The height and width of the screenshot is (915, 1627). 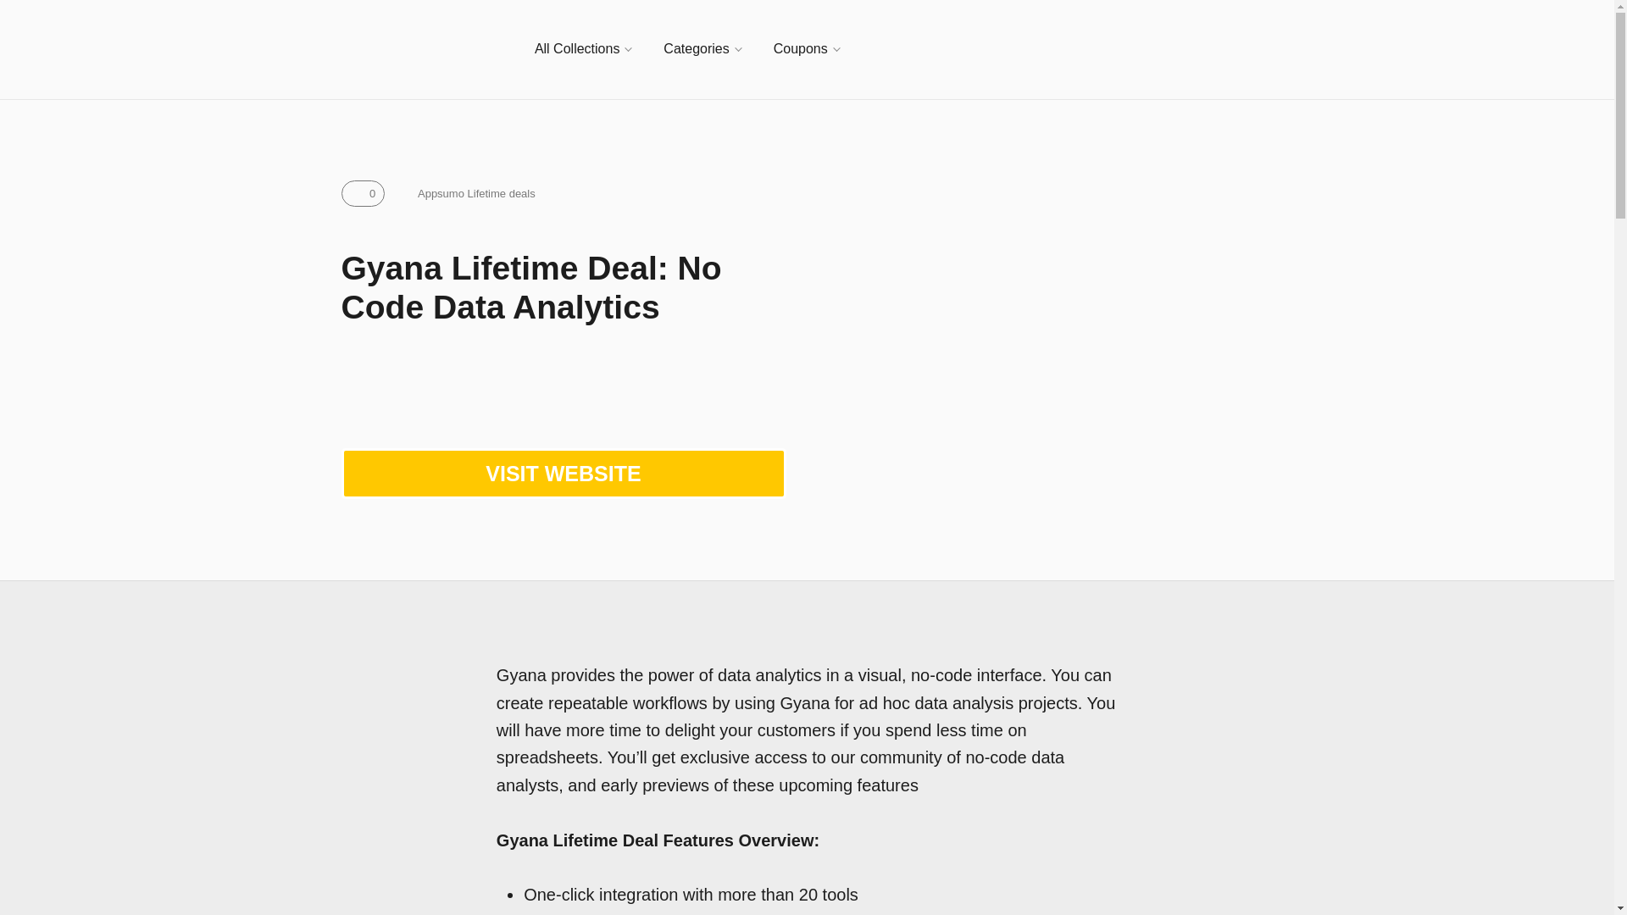 What do you see at coordinates (702, 49) in the screenshot?
I see `Categories` at bounding box center [702, 49].